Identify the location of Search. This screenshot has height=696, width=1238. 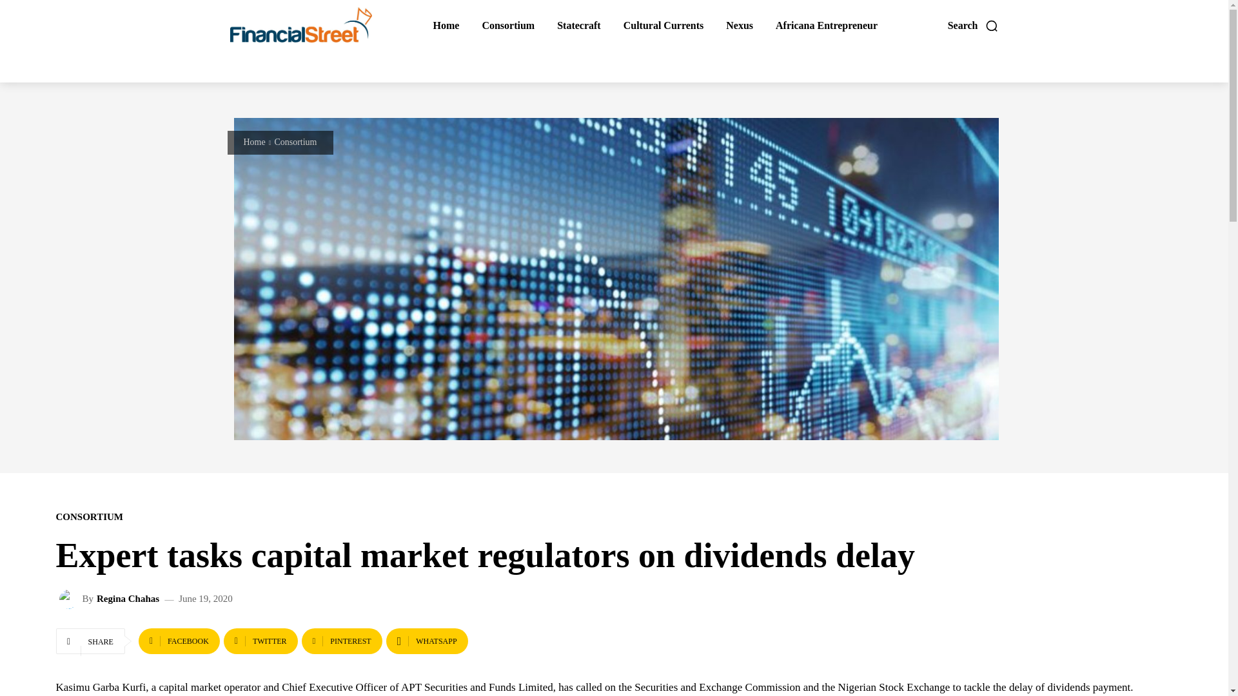
(974, 26).